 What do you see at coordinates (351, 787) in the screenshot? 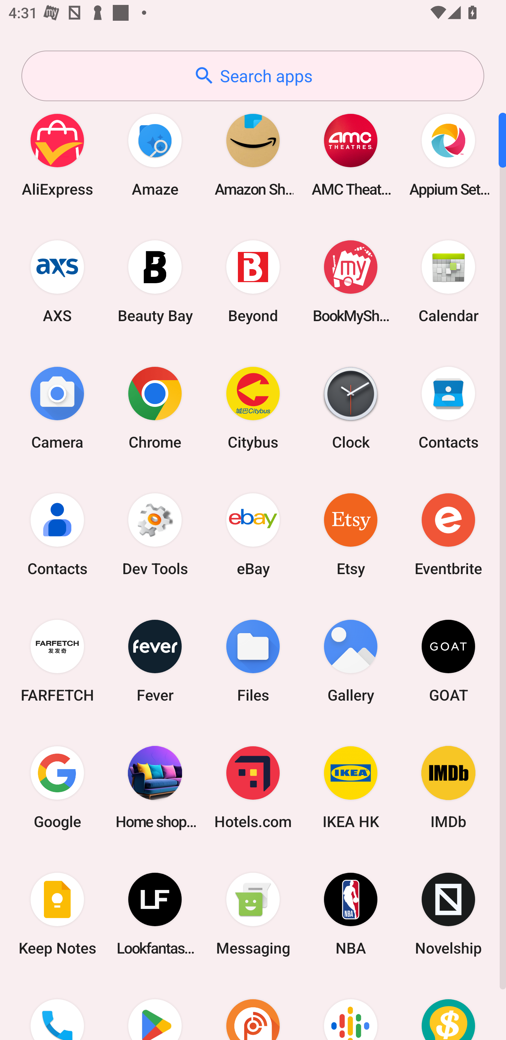
I see `IKEA HK` at bounding box center [351, 787].